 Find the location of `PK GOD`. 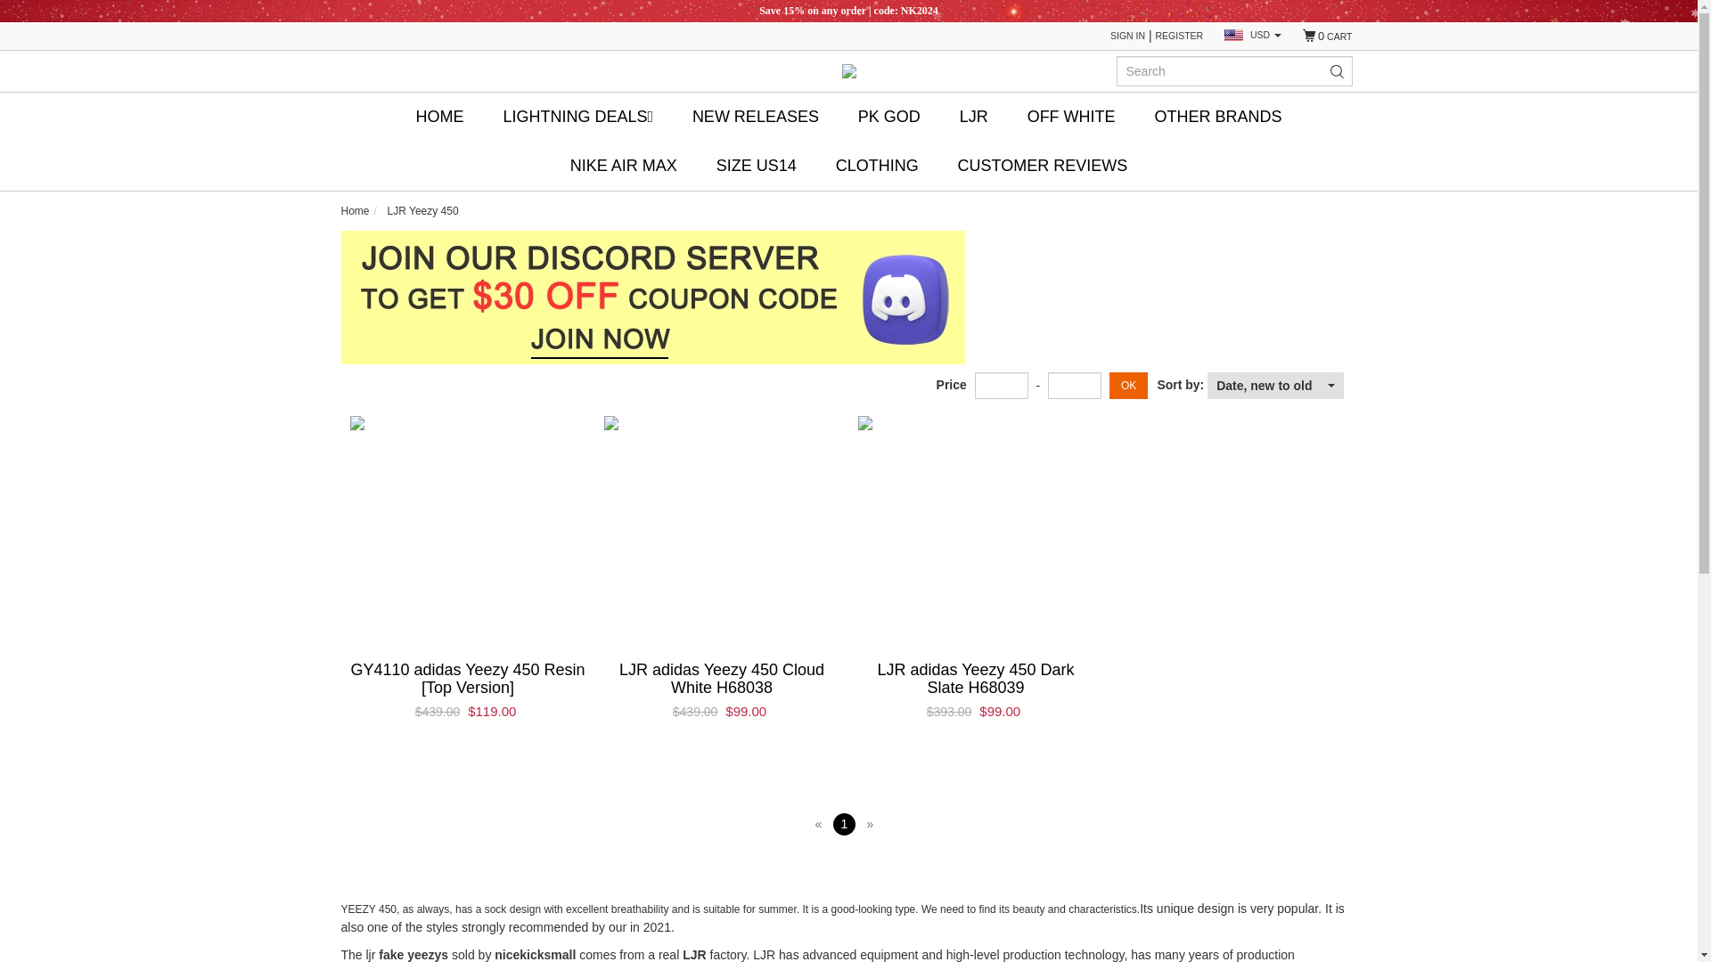

PK GOD is located at coordinates (889, 118).